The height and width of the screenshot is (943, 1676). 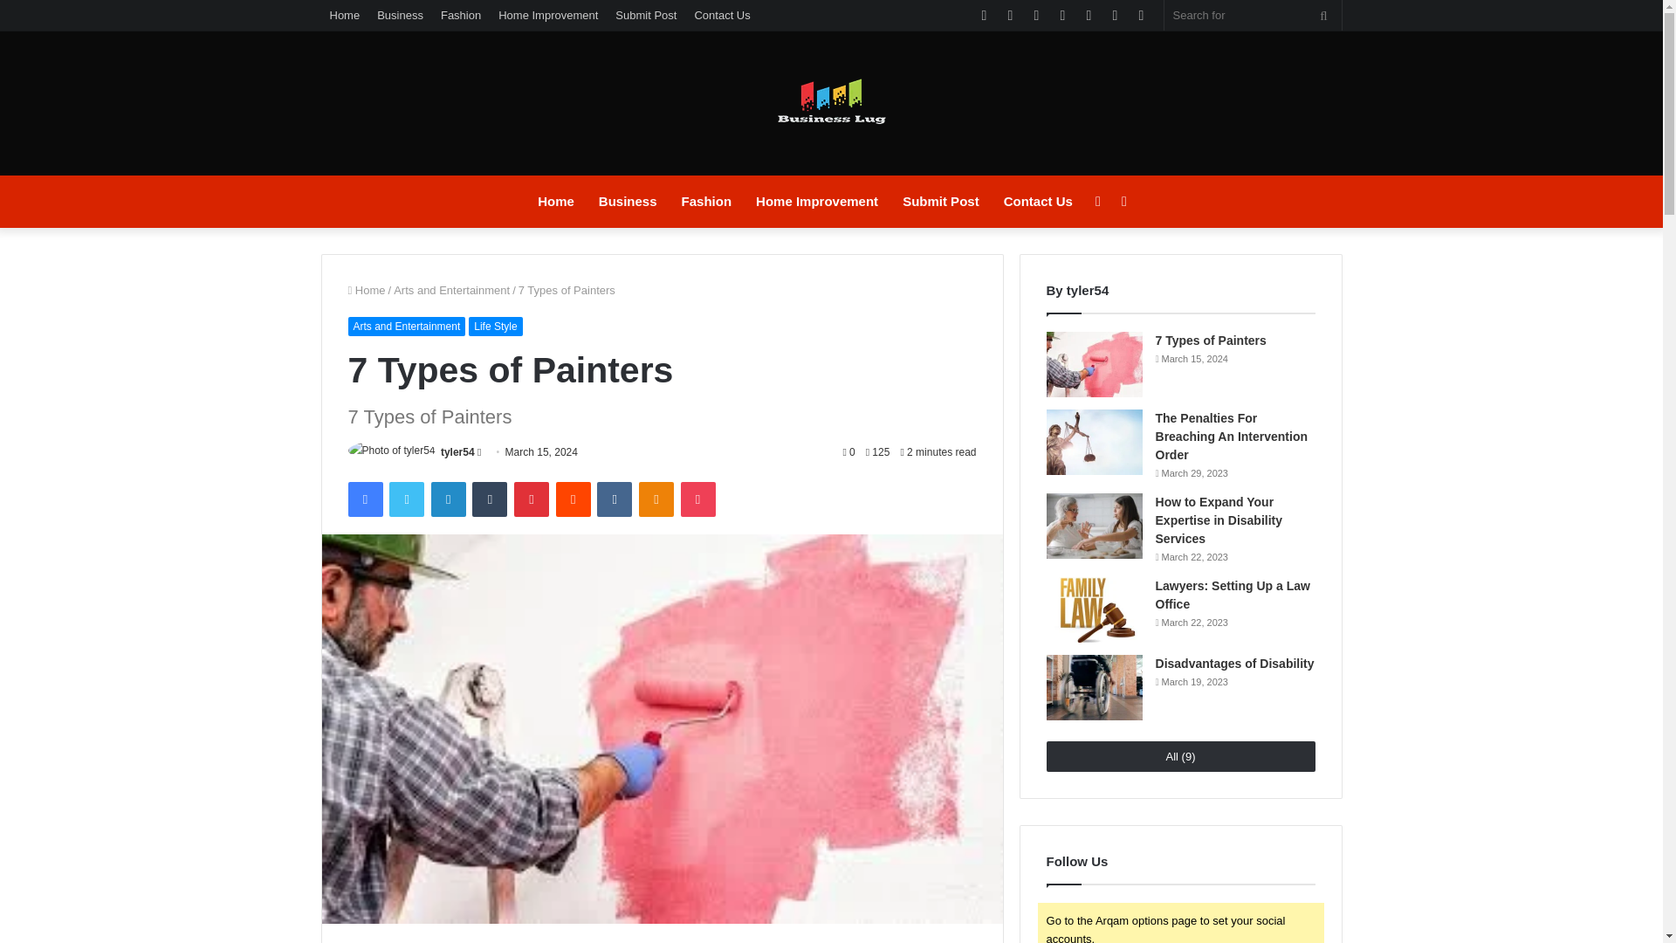 What do you see at coordinates (574, 499) in the screenshot?
I see `Reddit` at bounding box center [574, 499].